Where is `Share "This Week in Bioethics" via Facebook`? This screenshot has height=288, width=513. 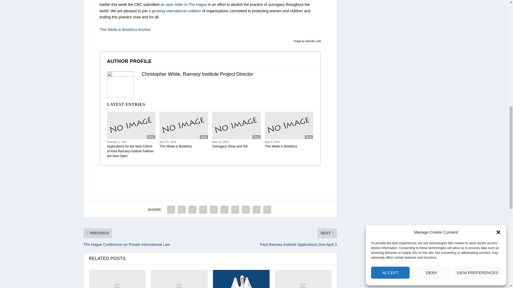
Share "This Week in Bioethics" via Facebook is located at coordinates (171, 209).